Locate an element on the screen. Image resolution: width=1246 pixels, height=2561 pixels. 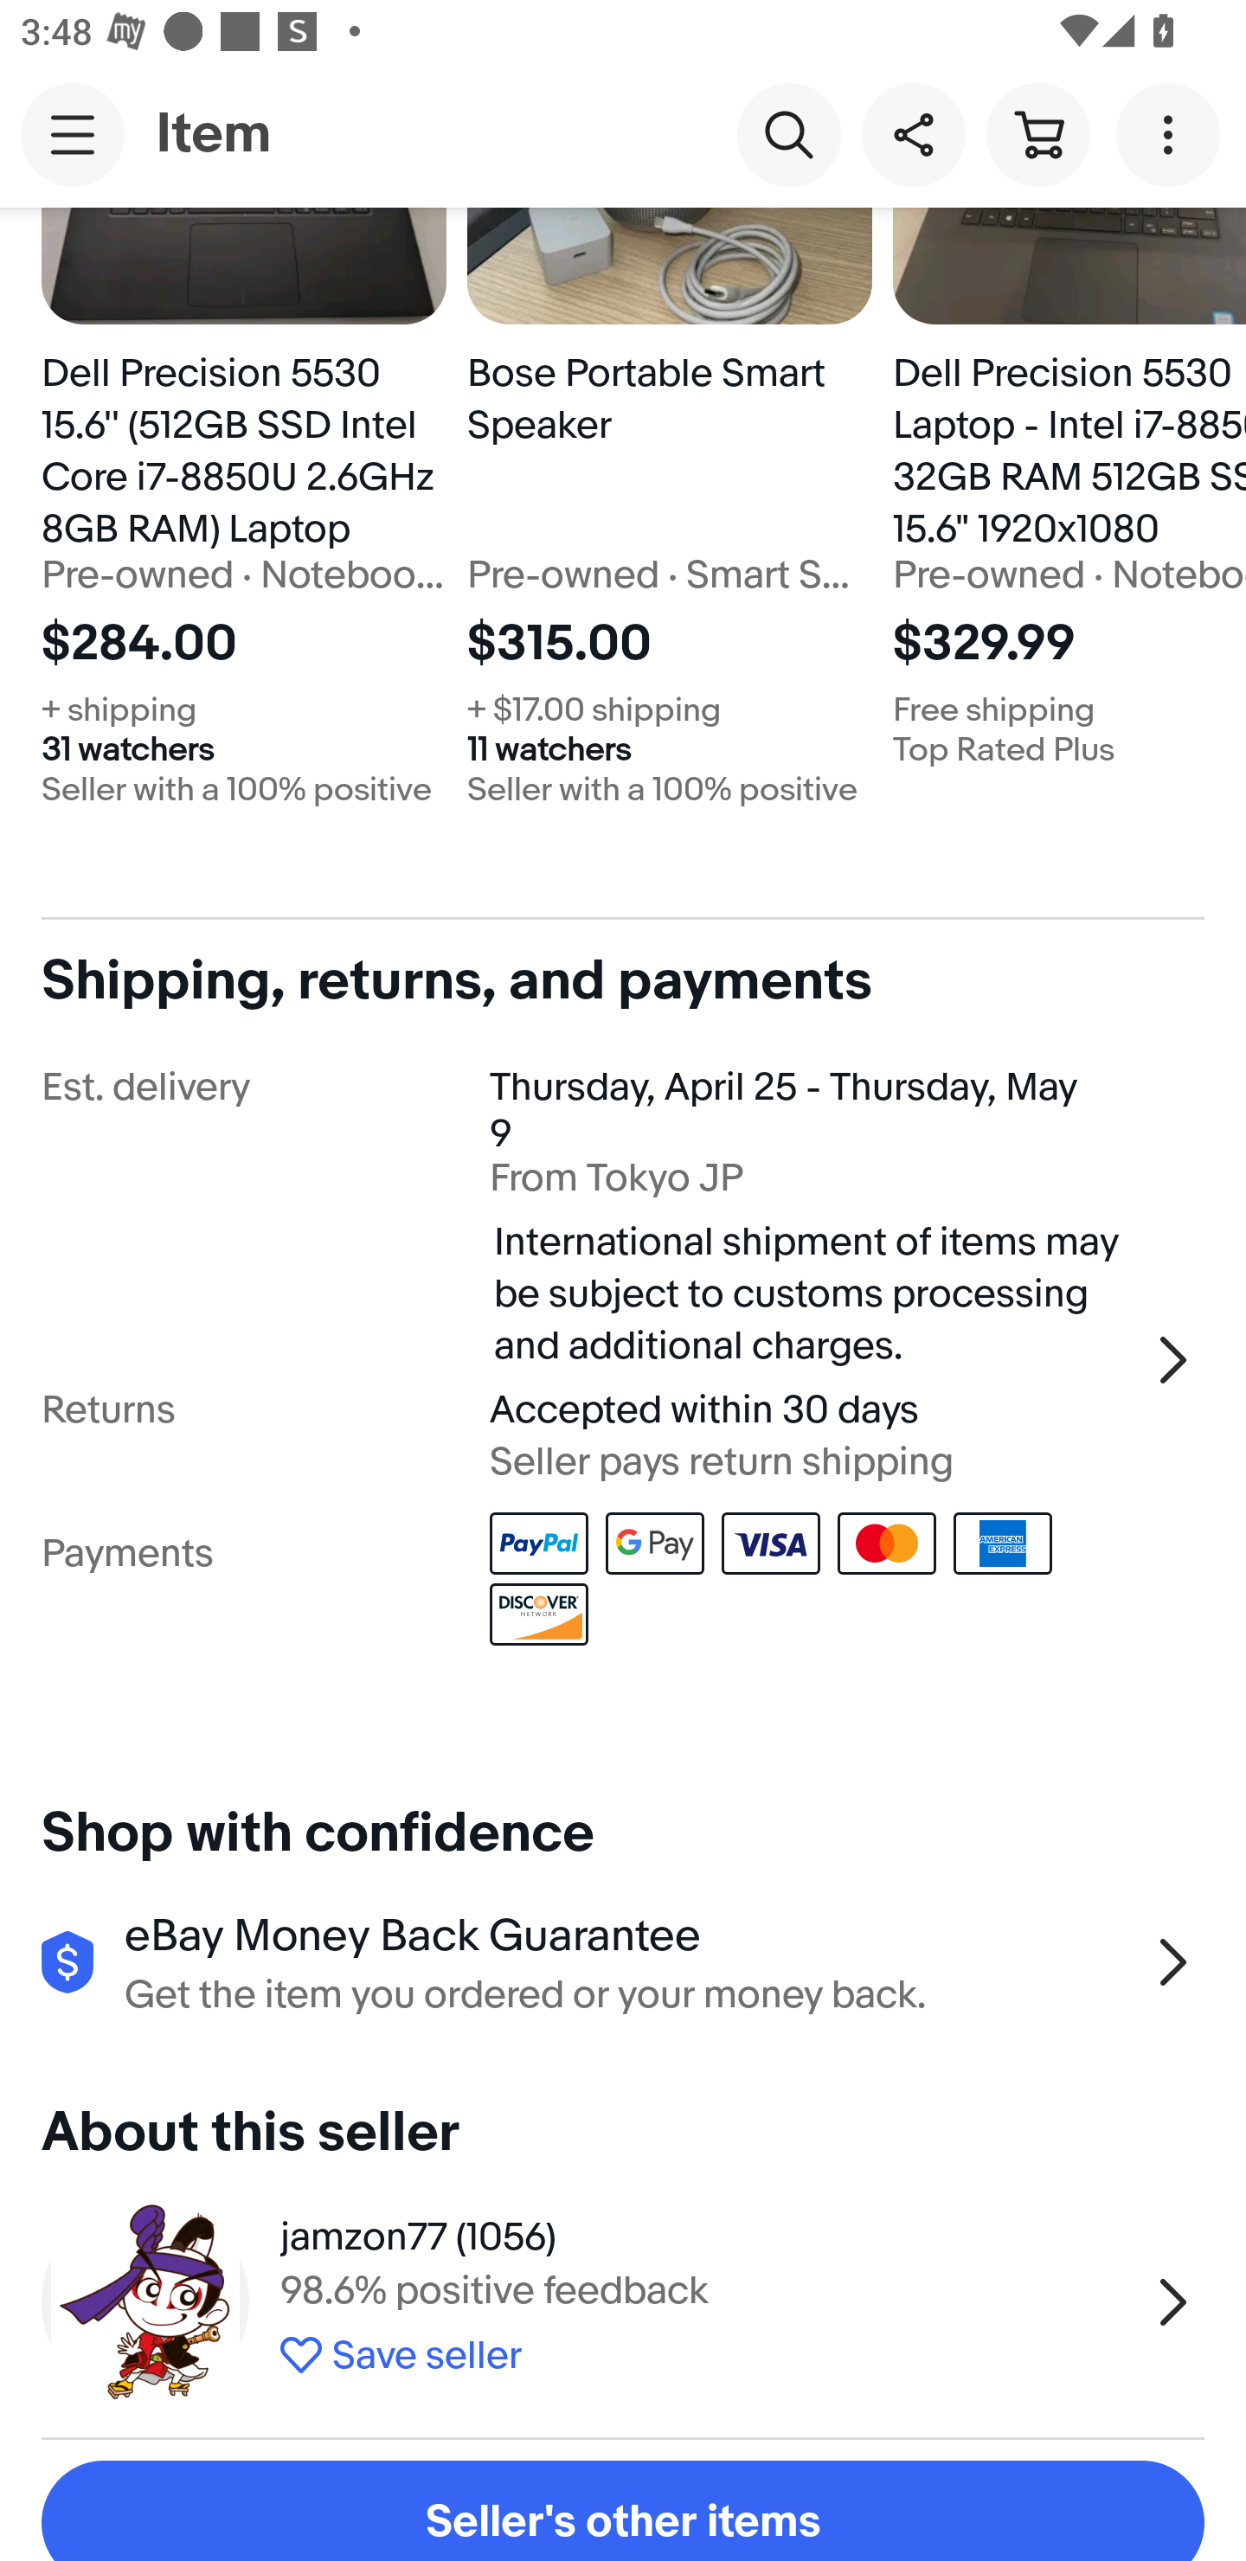
Share this item is located at coordinates (913, 133).